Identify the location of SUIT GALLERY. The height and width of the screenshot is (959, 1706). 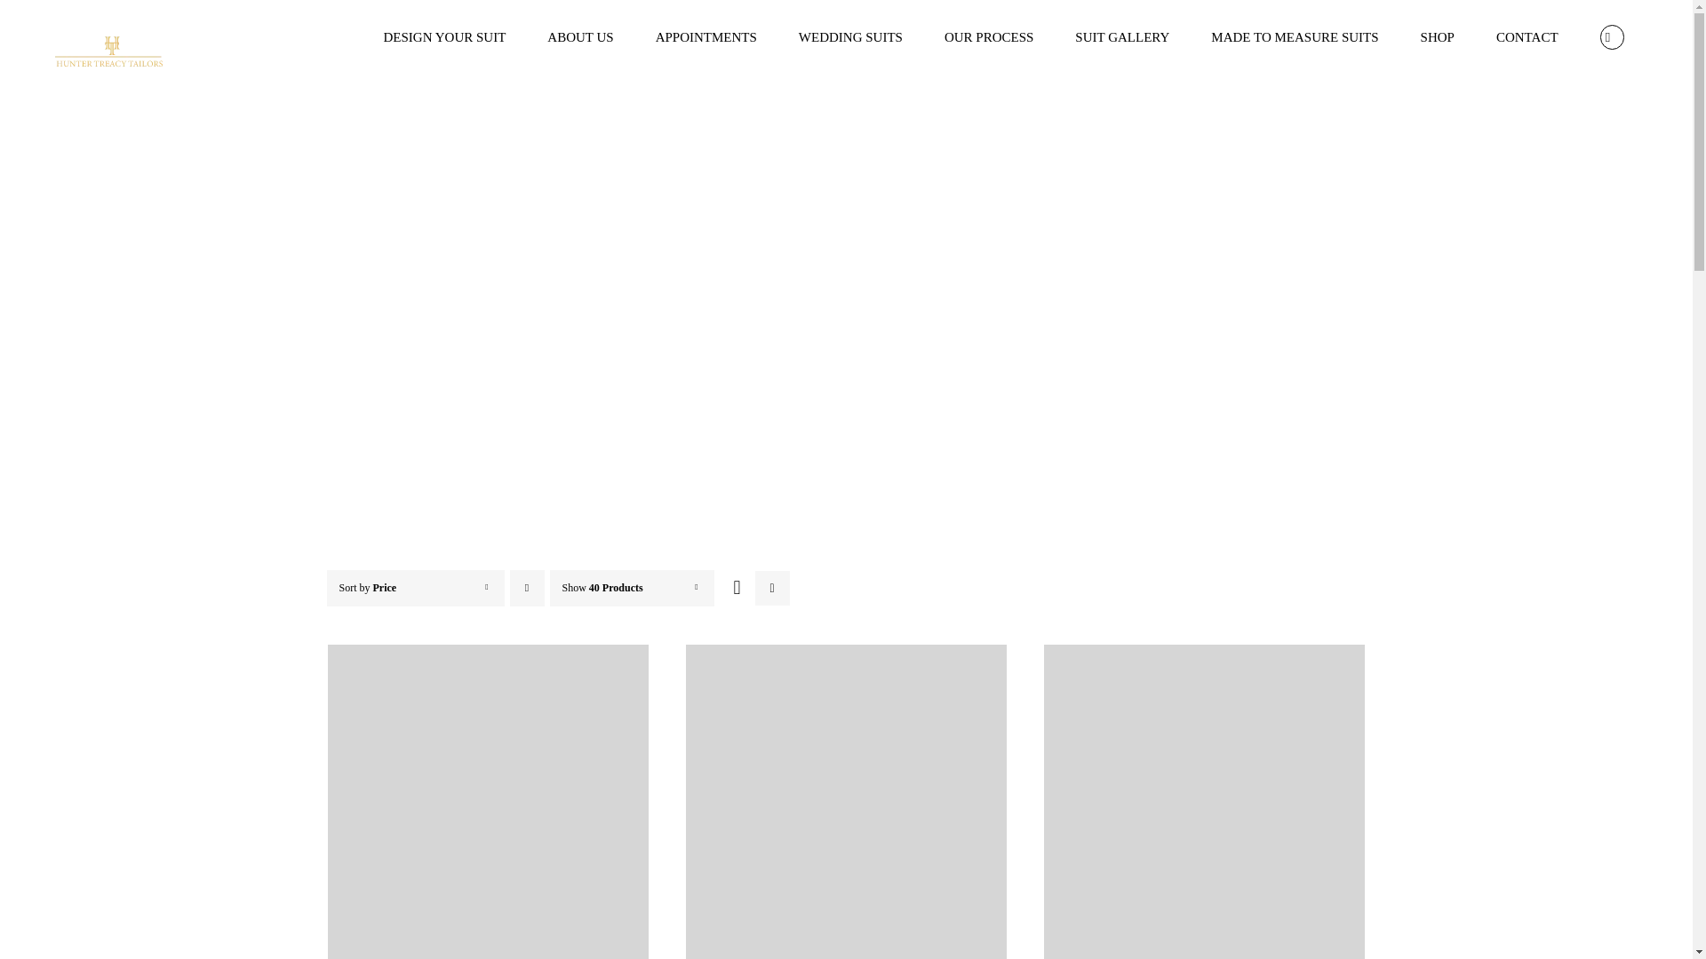
(1122, 37).